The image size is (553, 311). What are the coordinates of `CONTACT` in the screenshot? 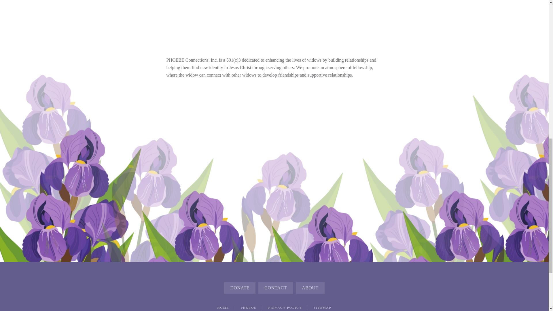 It's located at (275, 288).